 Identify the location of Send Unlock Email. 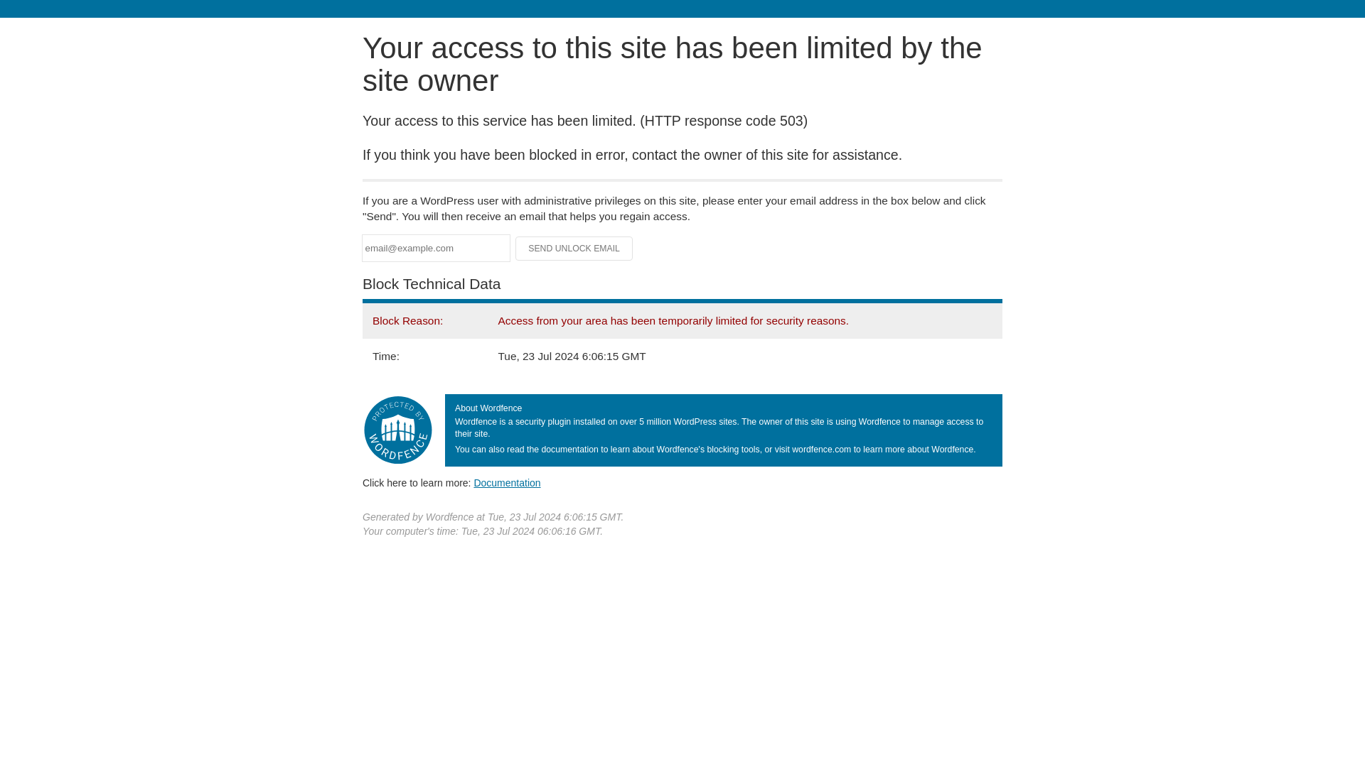
(574, 249).